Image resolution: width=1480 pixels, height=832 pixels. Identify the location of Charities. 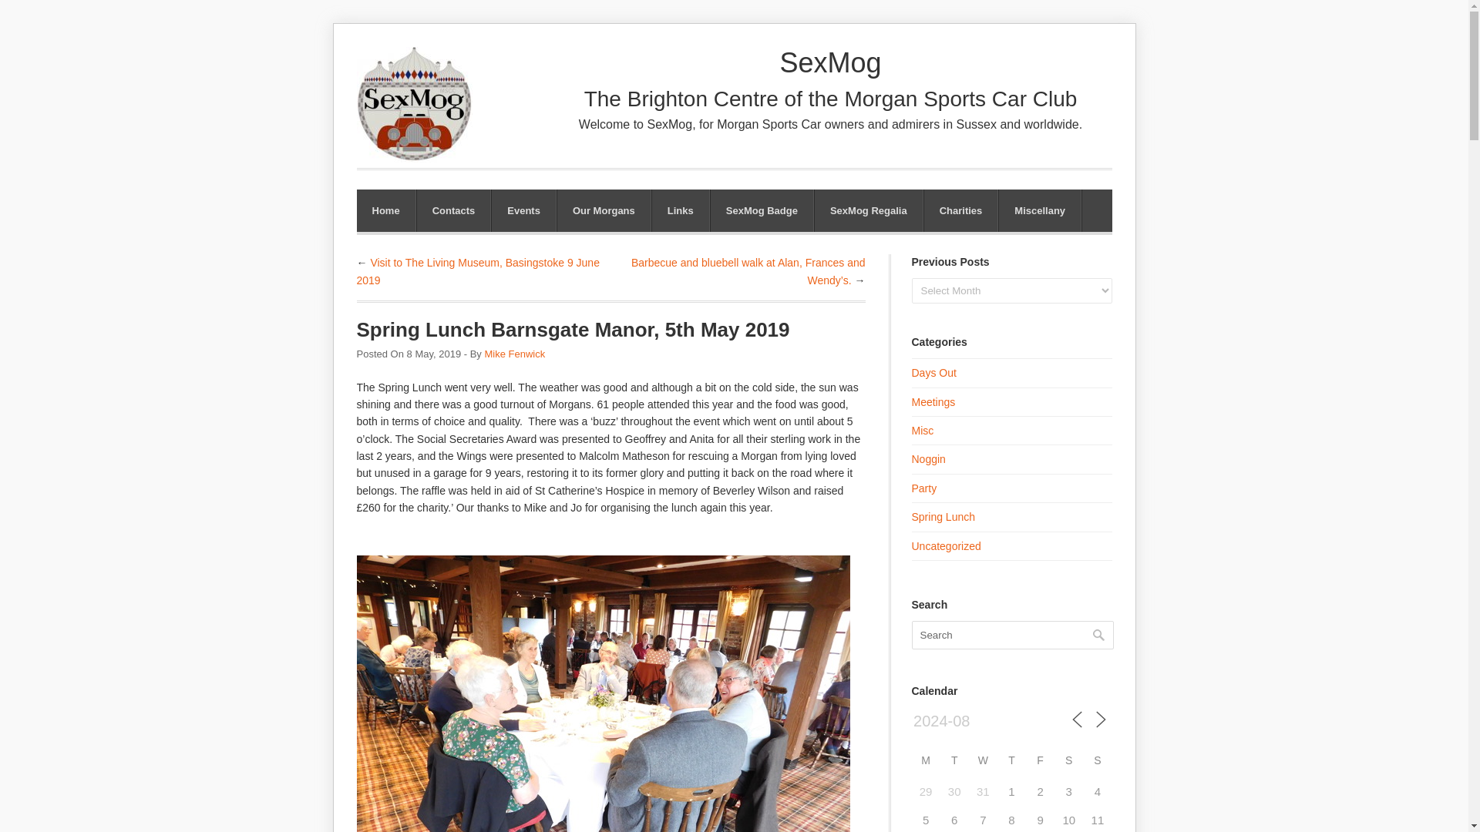
(960, 211).